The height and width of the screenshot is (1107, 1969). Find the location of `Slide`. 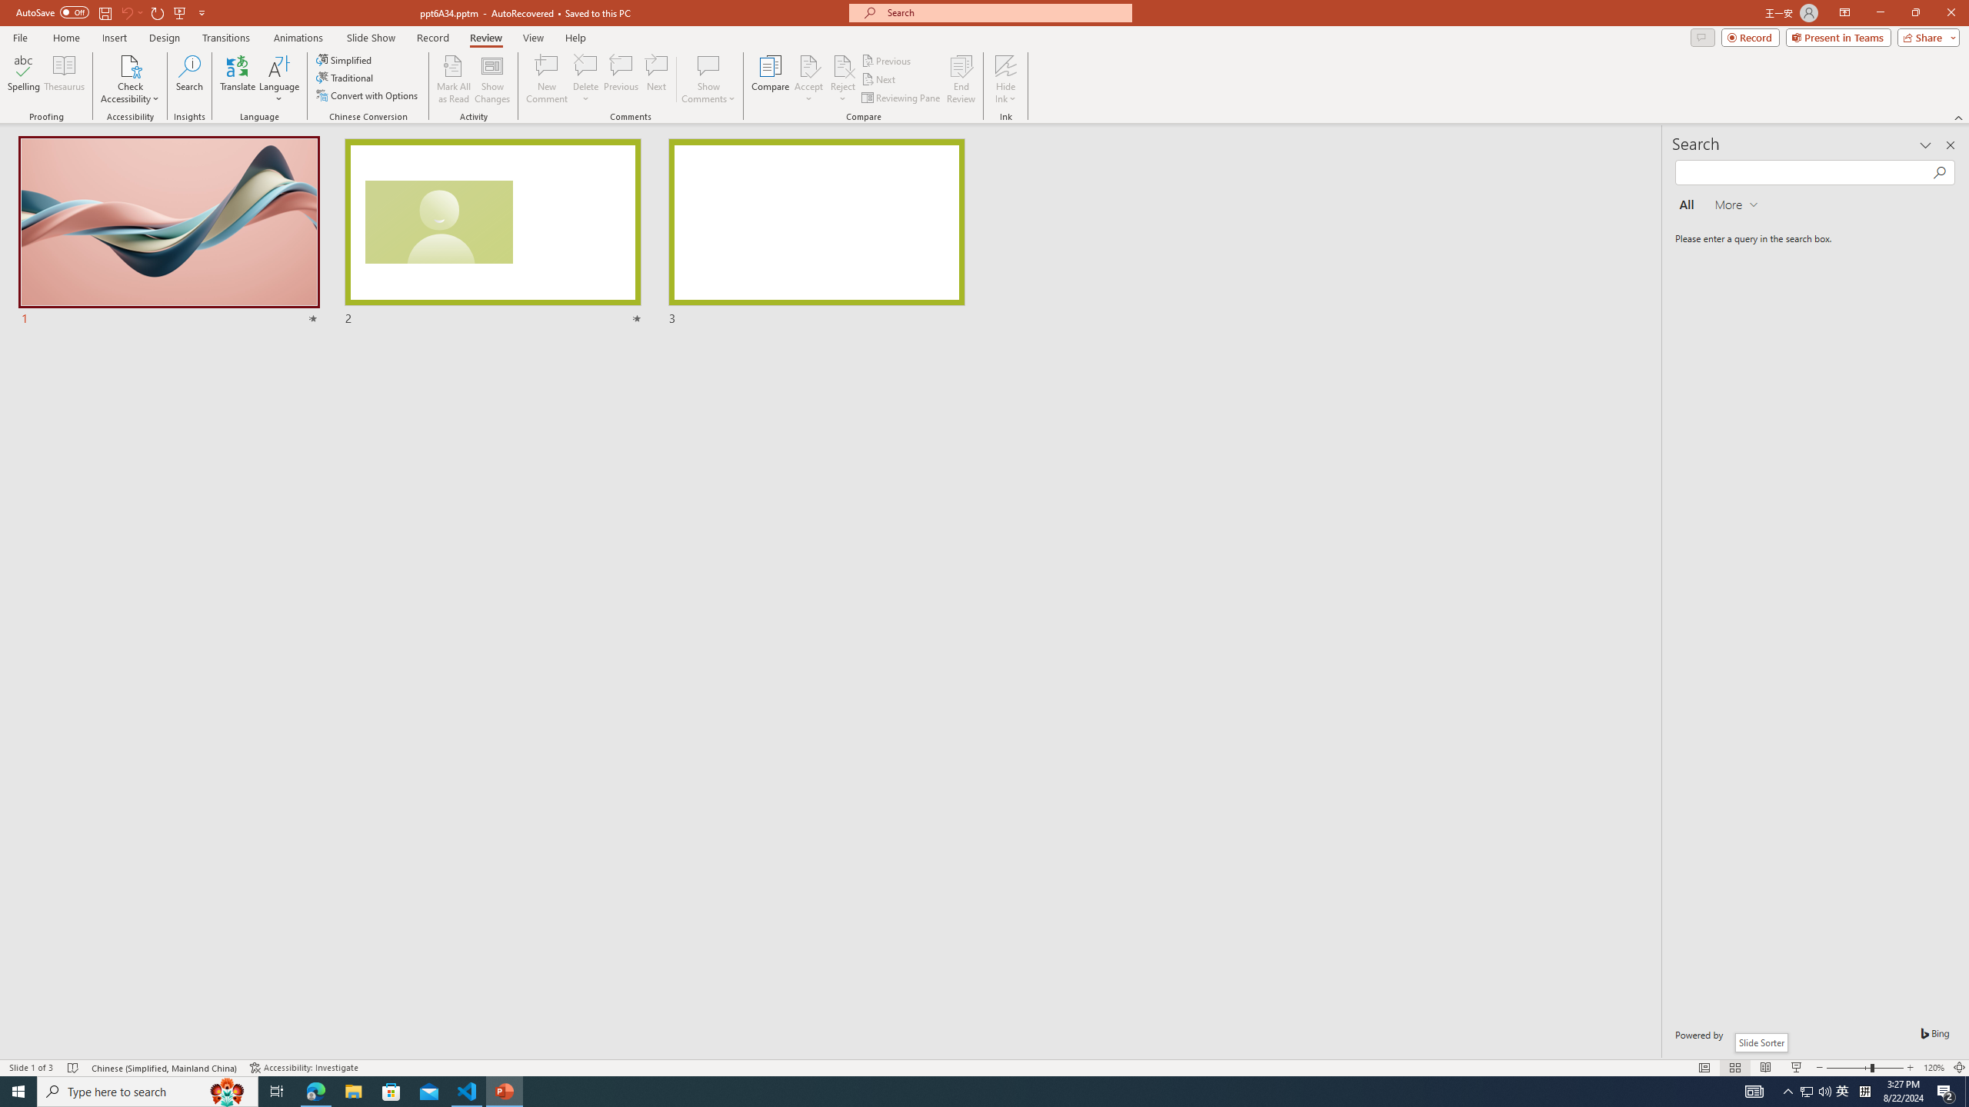

Slide is located at coordinates (817, 232).